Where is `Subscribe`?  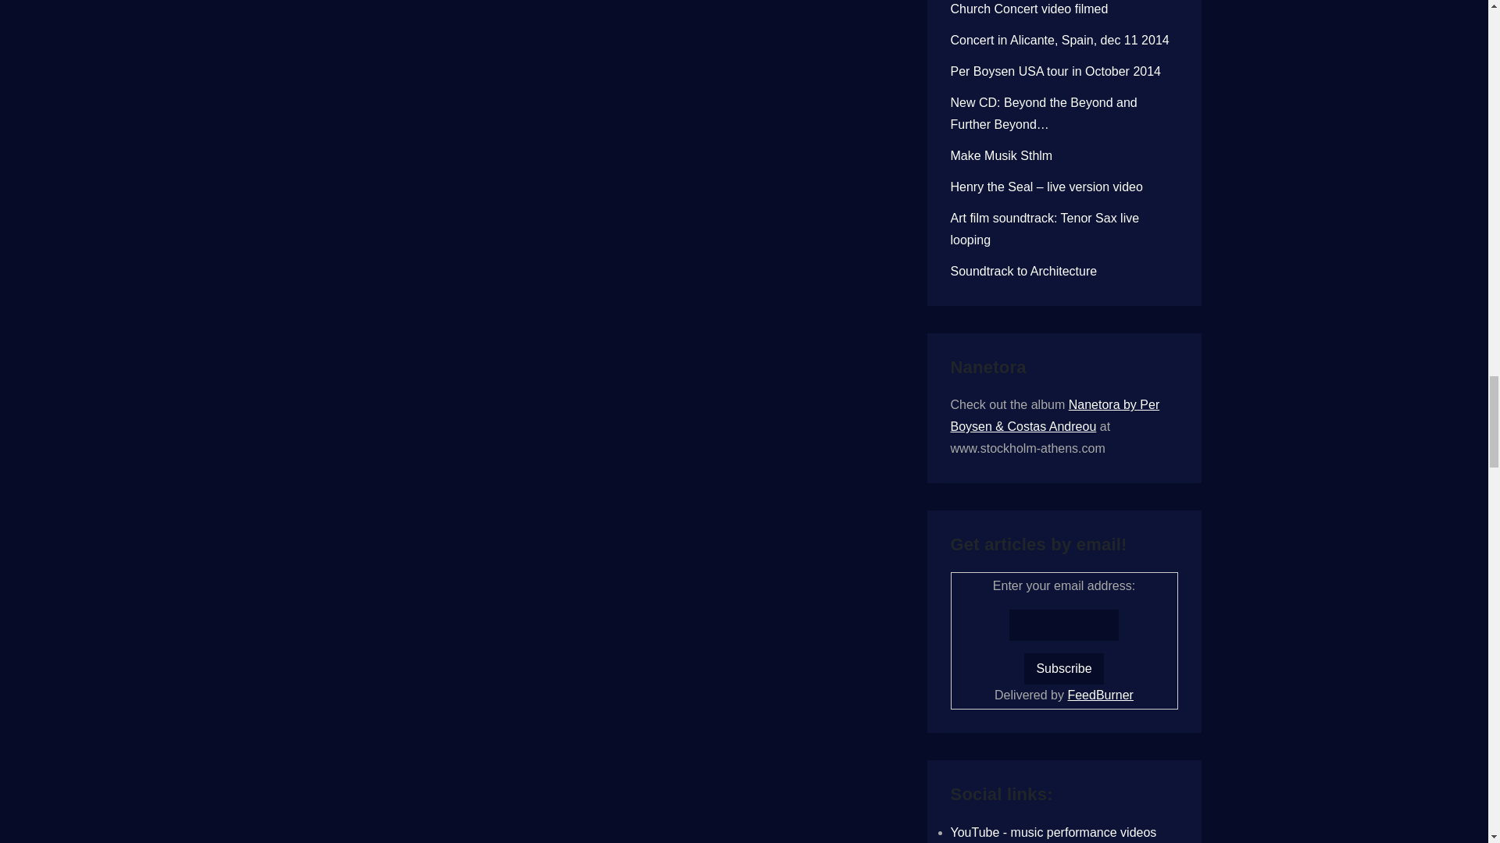 Subscribe is located at coordinates (1063, 668).